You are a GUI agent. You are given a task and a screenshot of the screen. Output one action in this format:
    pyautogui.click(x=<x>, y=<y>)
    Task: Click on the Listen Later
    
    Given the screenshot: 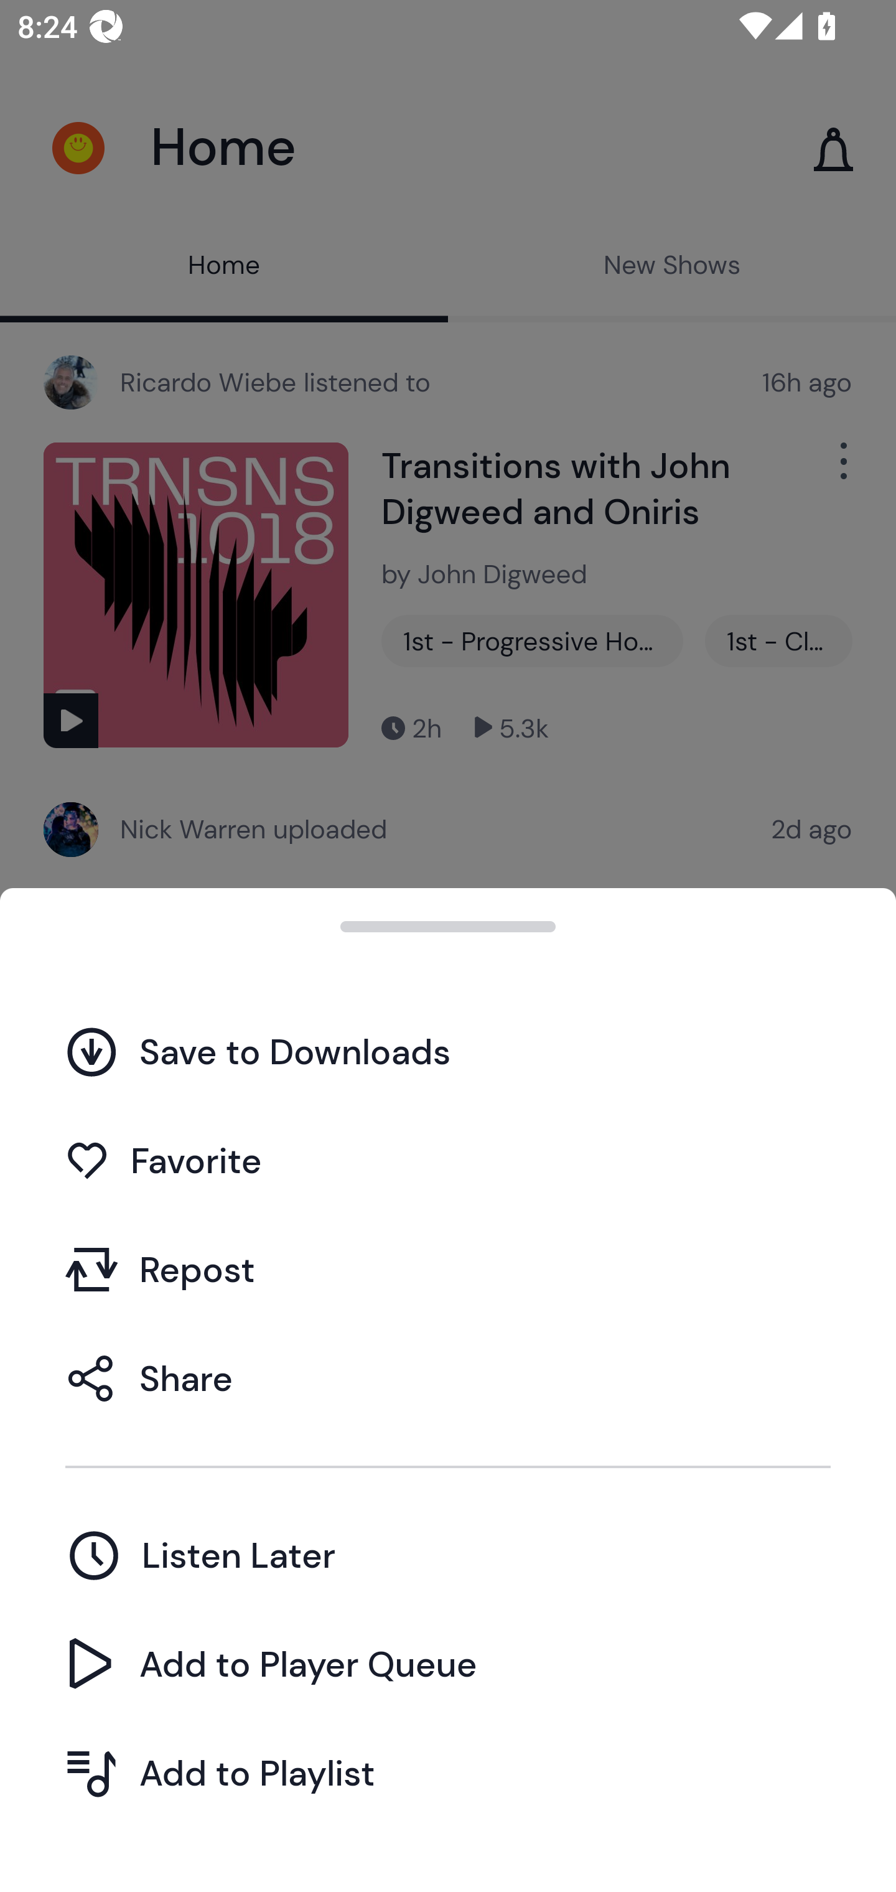 What is the action you would take?
    pyautogui.click(x=448, y=1555)
    